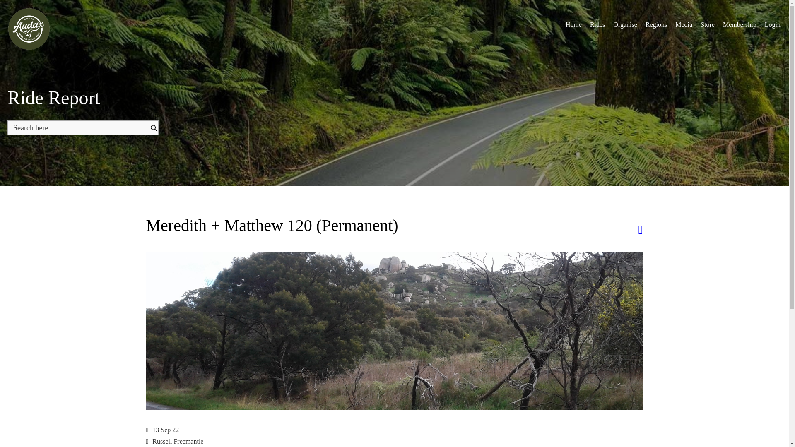 This screenshot has width=795, height=447. Describe the element at coordinates (597, 24) in the screenshot. I see `Rides` at that location.